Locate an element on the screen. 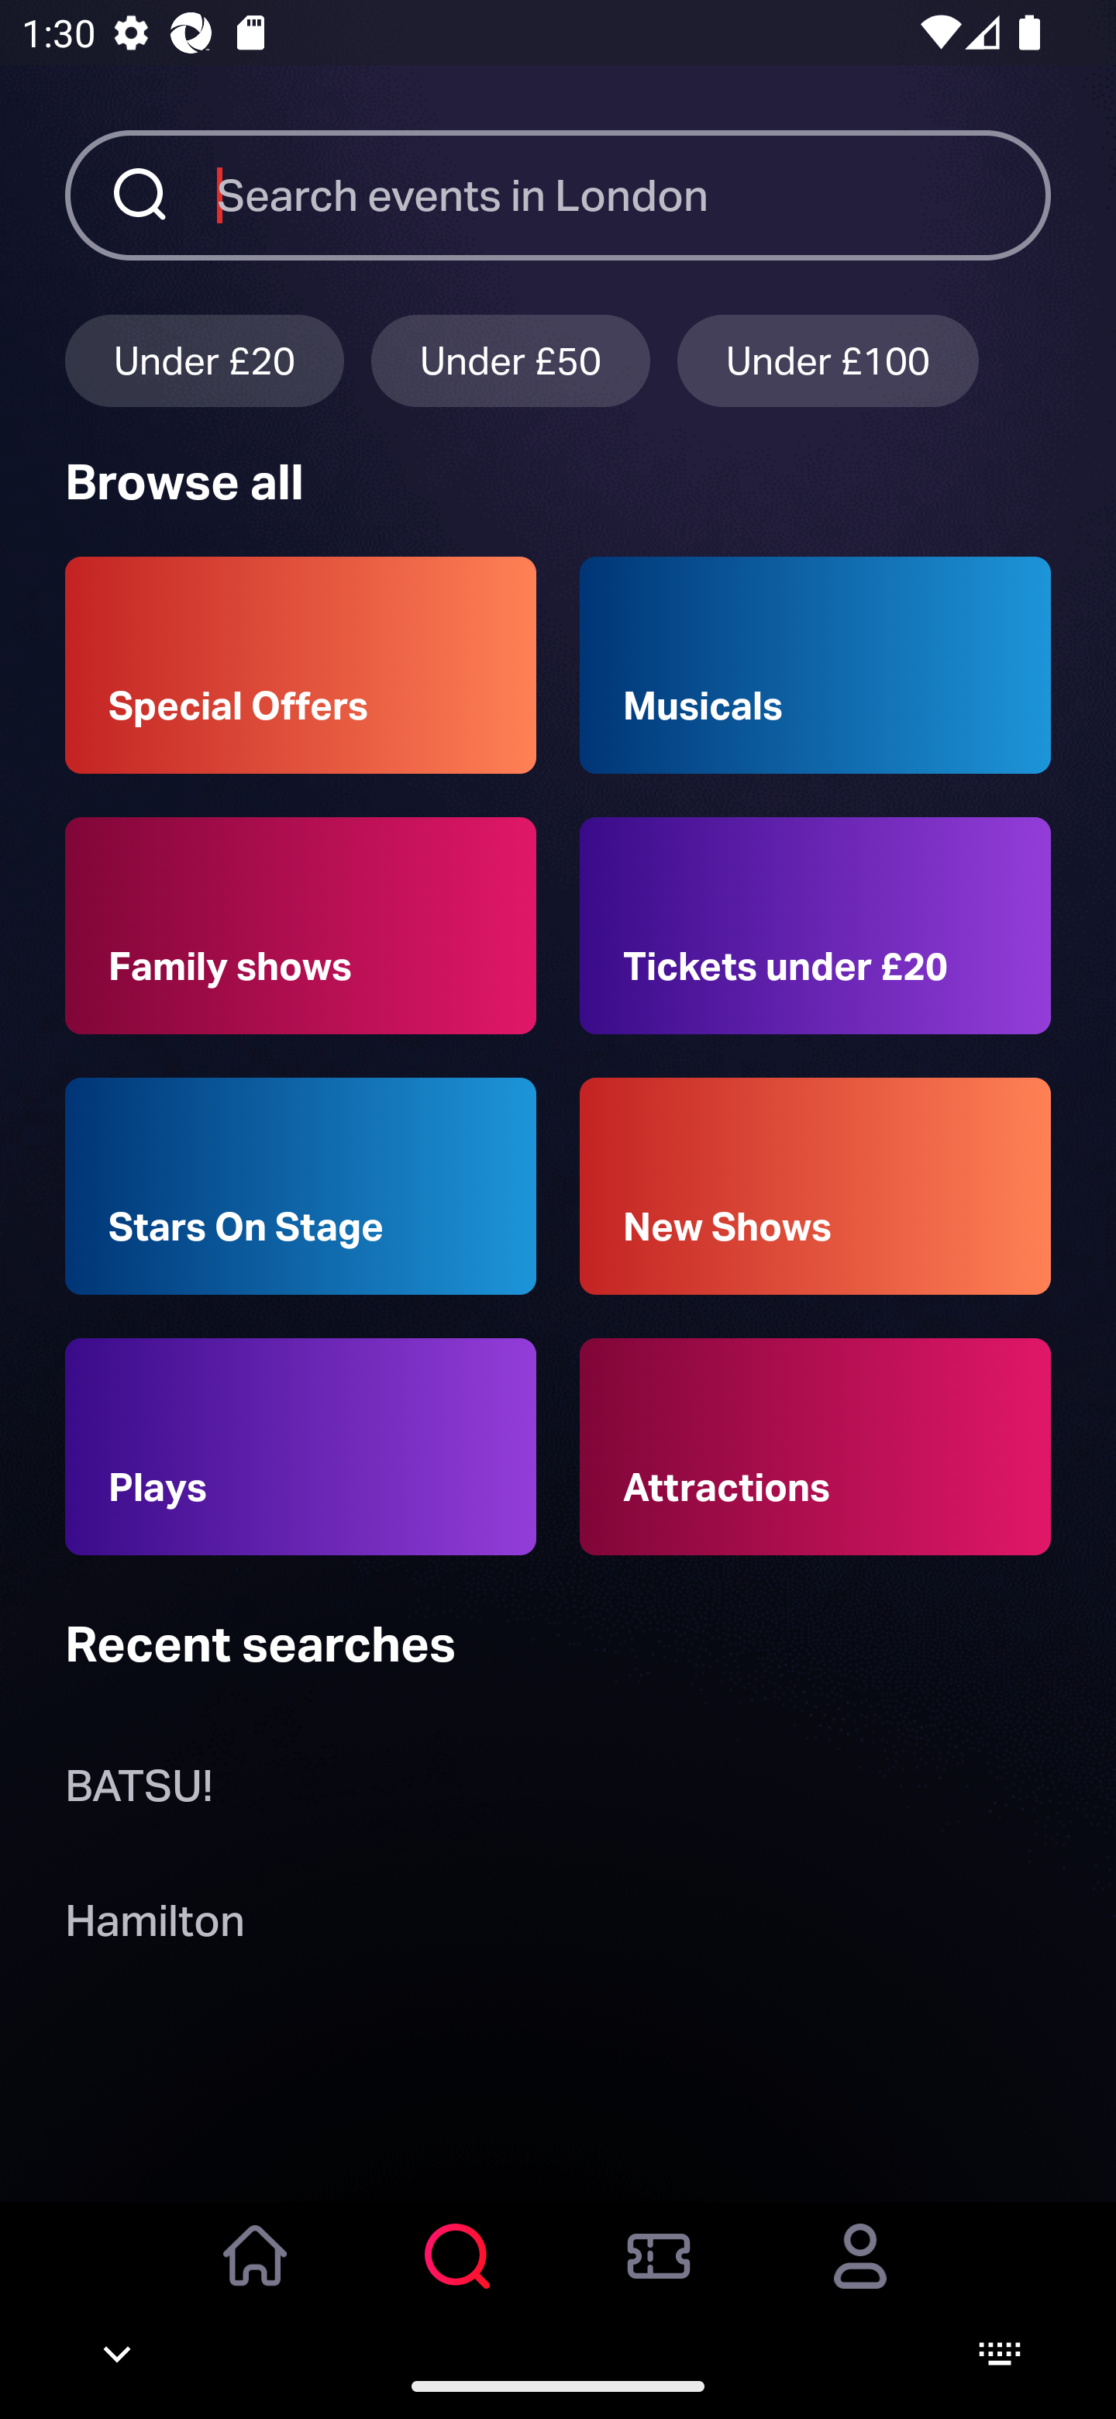  Plays is located at coordinates (301, 1447).